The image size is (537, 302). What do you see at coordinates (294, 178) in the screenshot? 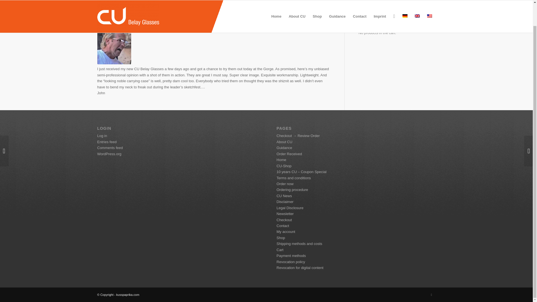
I see `Terms and conditions` at bounding box center [294, 178].